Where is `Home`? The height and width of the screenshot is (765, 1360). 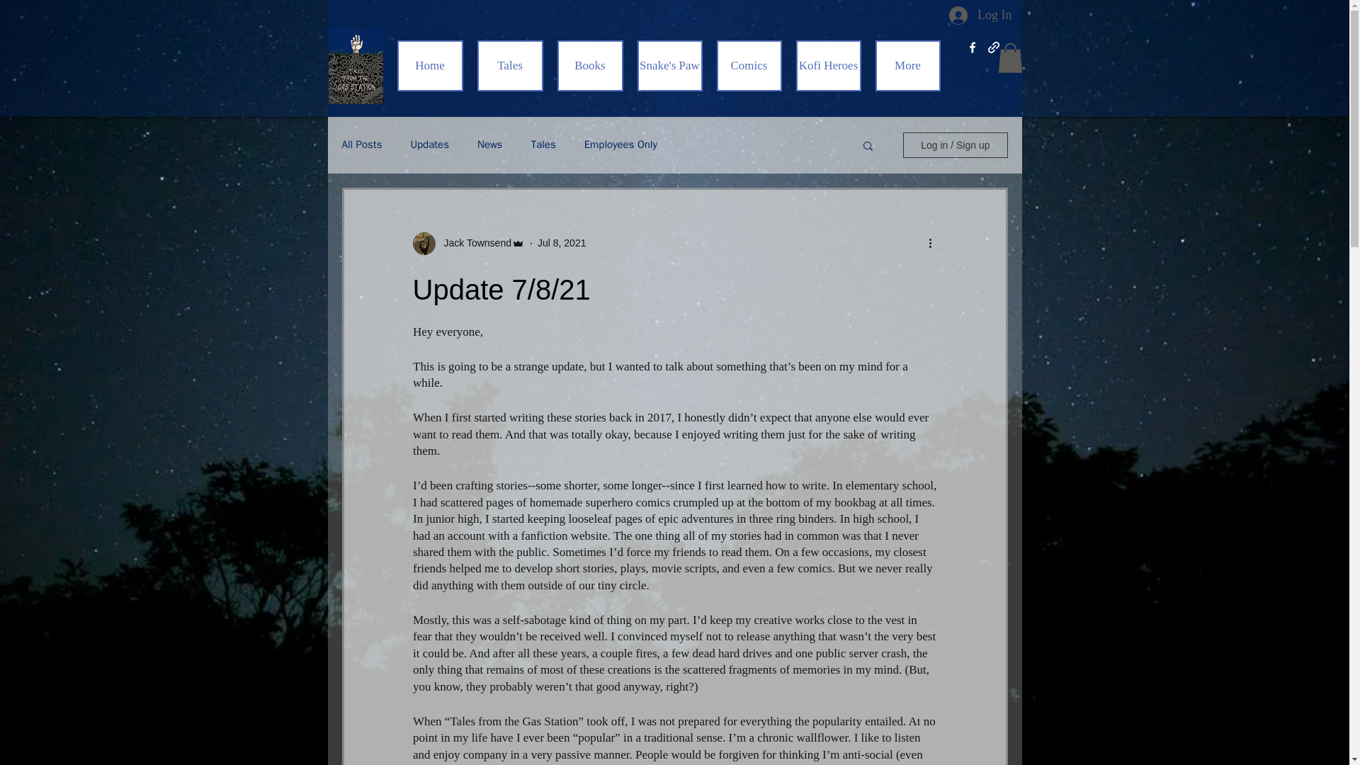
Home is located at coordinates (429, 65).